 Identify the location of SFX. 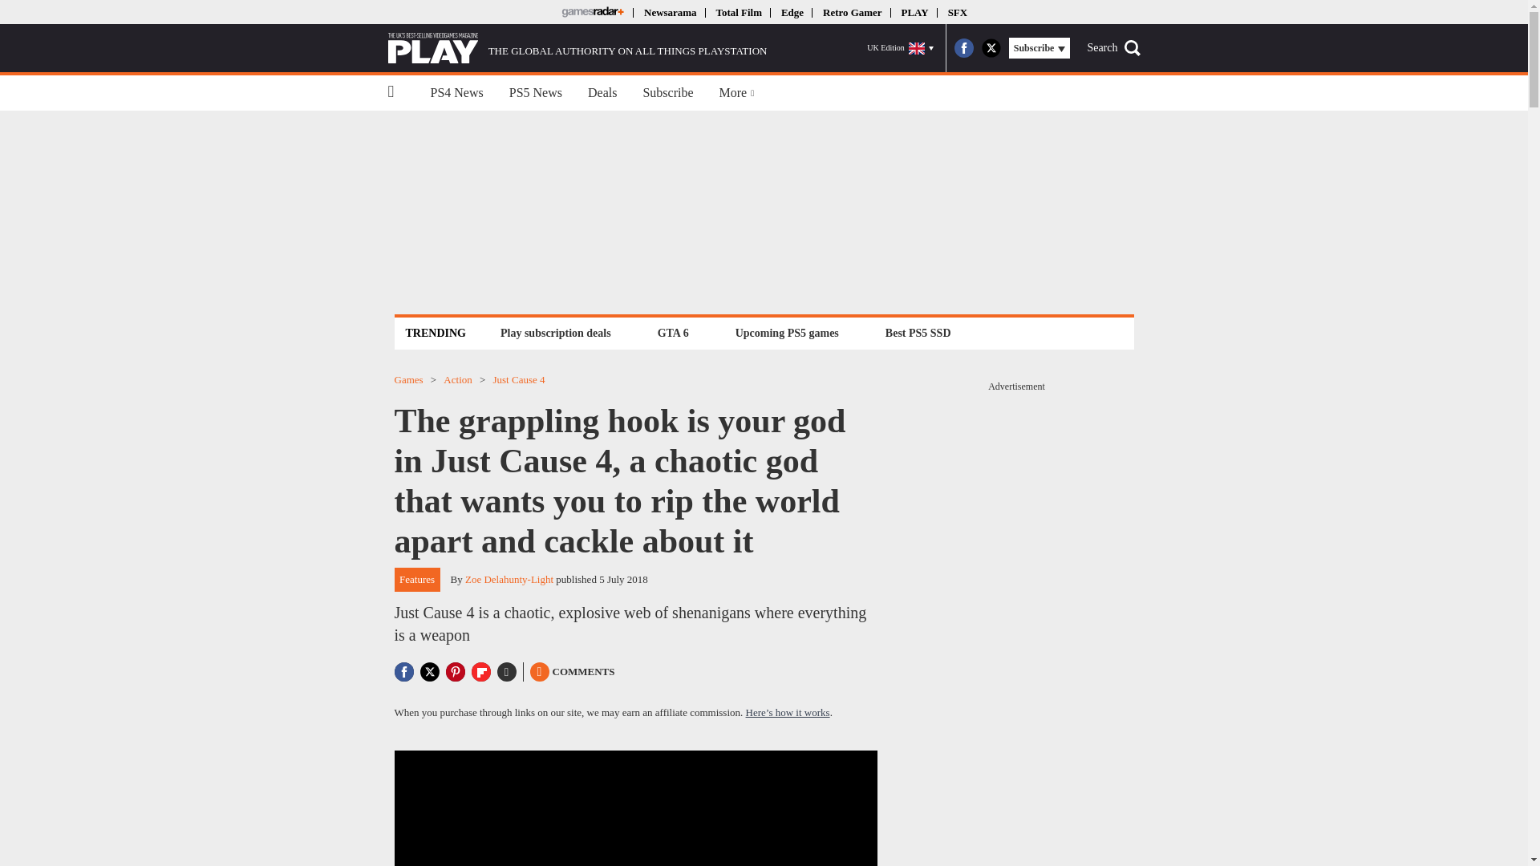
(958, 11).